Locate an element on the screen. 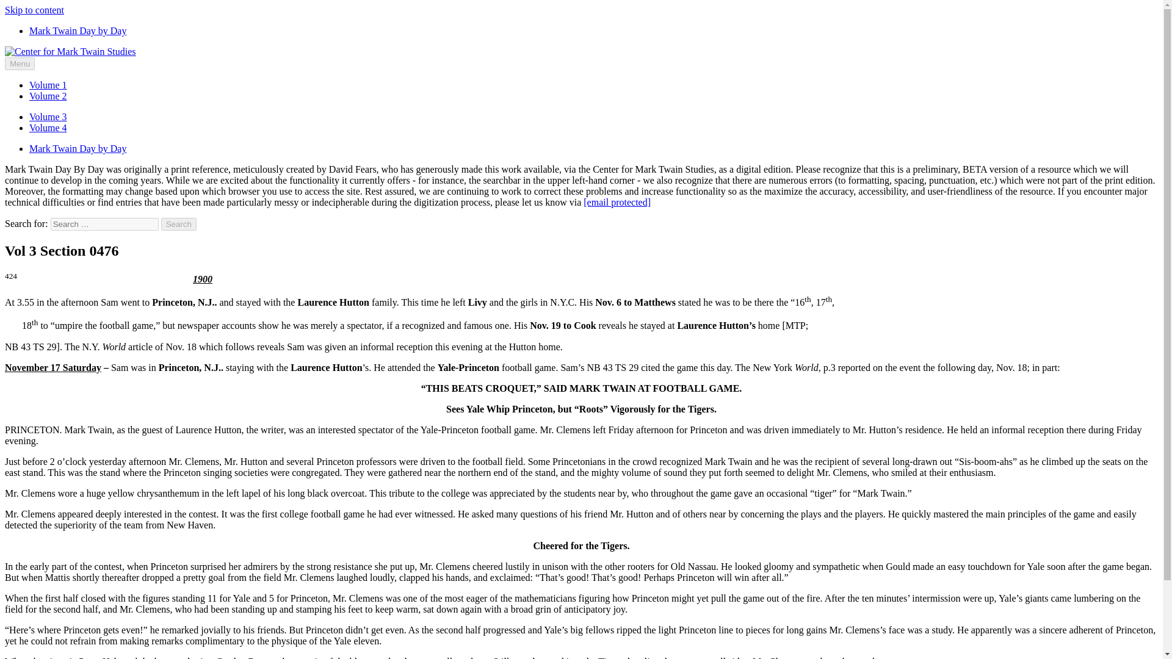 The height and width of the screenshot is (659, 1172). Volume 1 is located at coordinates (48, 84).